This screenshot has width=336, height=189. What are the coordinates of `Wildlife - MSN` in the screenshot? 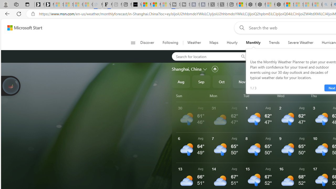 It's located at (242, 5).